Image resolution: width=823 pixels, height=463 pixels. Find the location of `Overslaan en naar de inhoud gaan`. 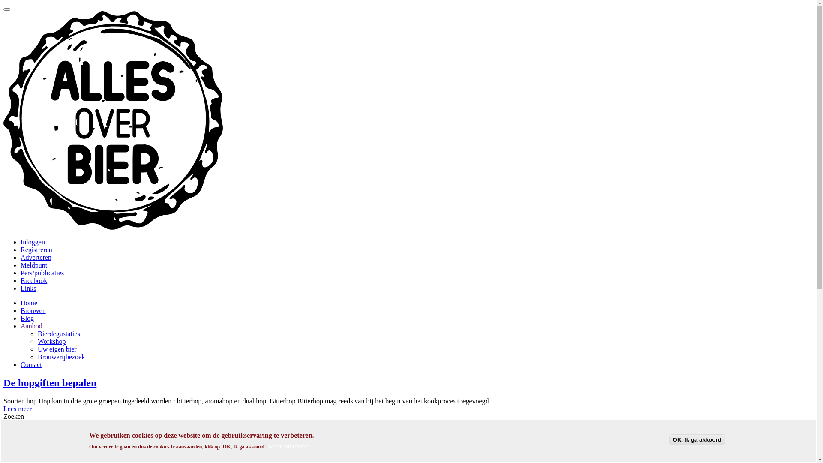

Overslaan en naar de inhoud gaan is located at coordinates (3, 3).